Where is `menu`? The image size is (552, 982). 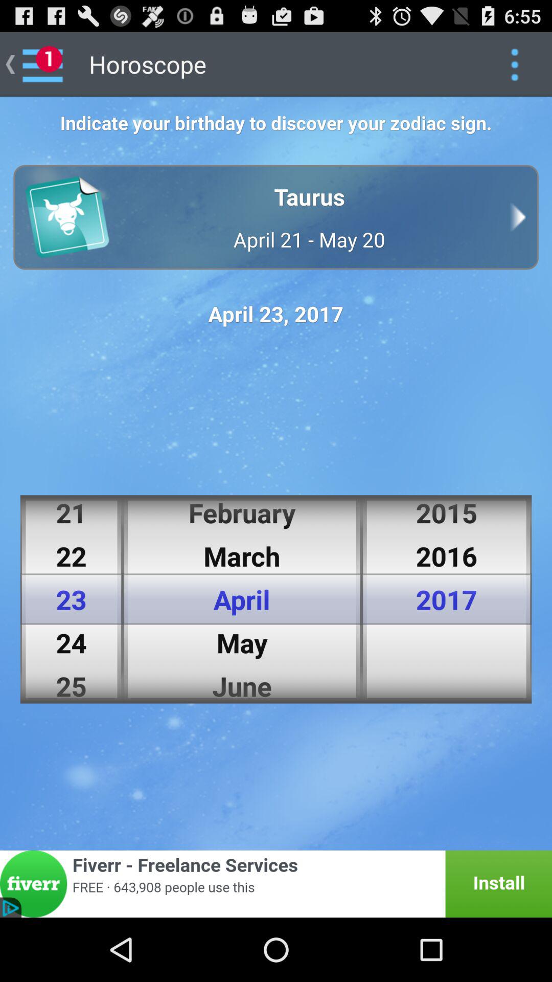 menu is located at coordinates (514, 64).